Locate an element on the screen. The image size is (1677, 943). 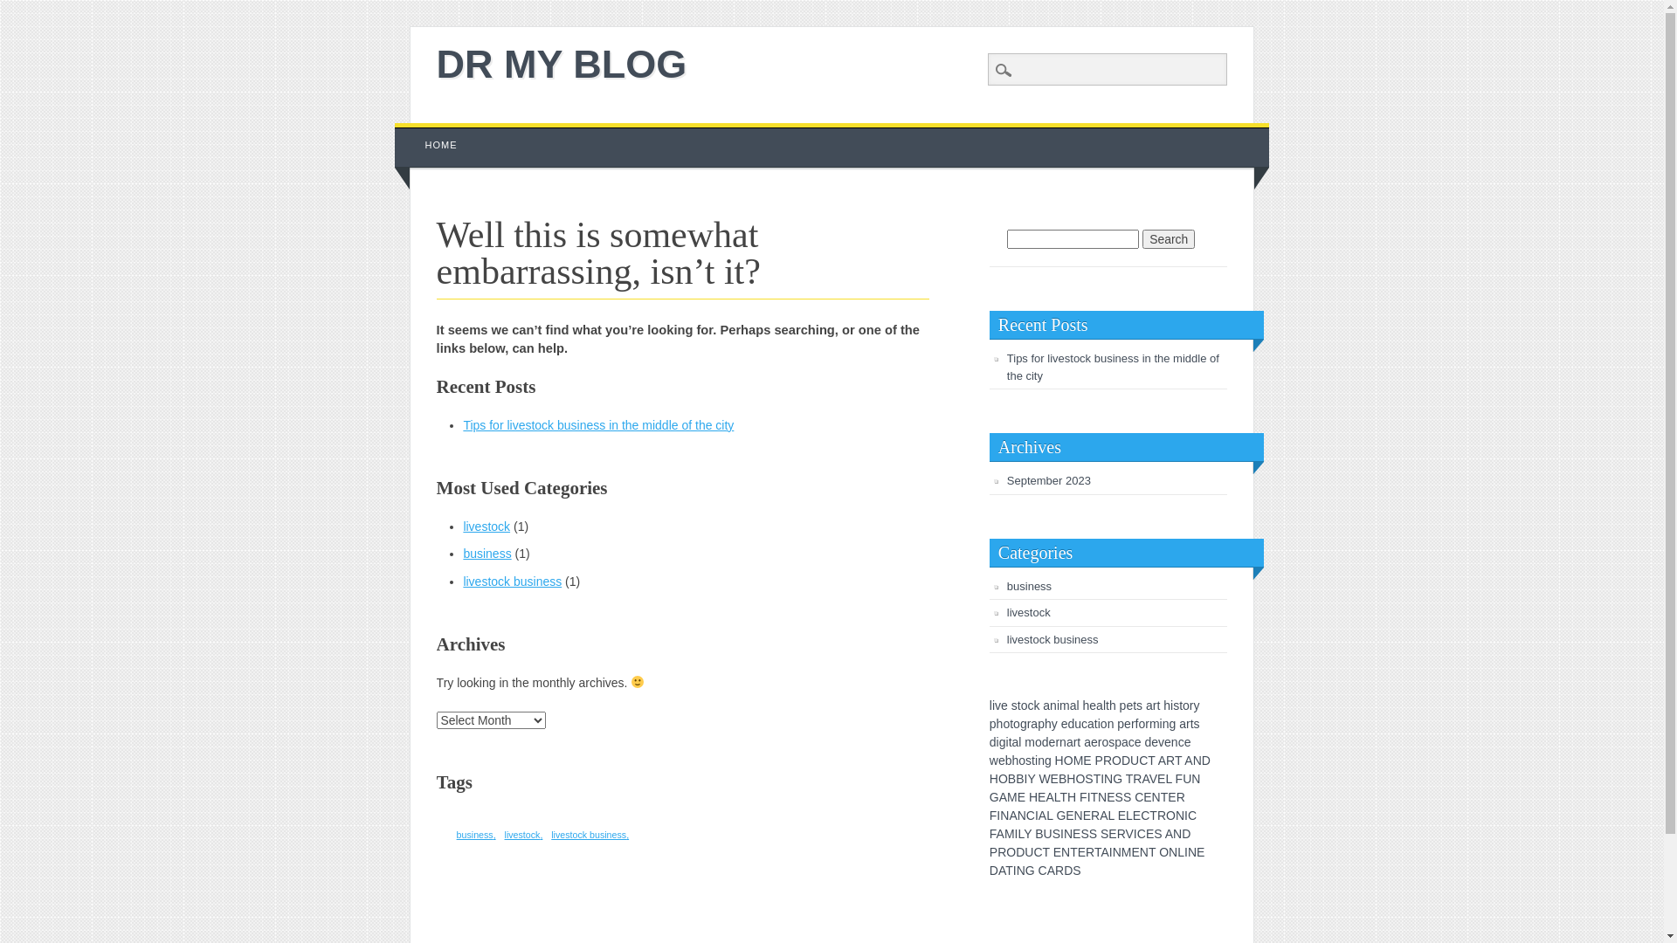
D is located at coordinates (1068, 871).